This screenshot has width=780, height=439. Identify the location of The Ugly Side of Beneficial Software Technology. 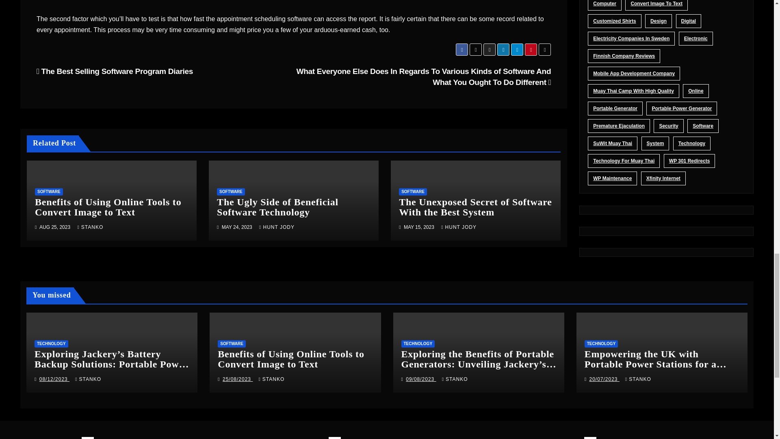
(277, 206).